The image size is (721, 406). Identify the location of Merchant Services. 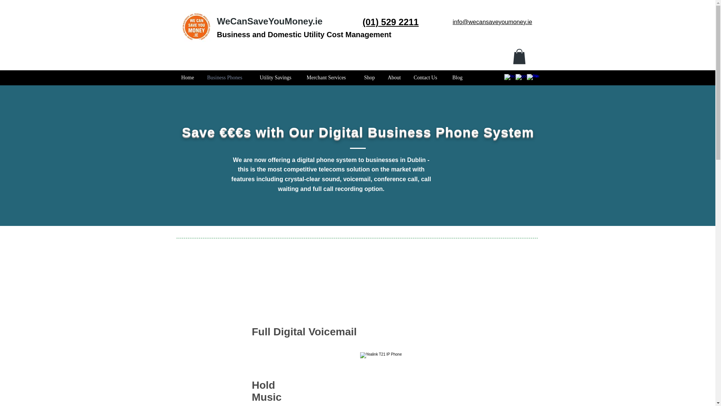
(330, 78).